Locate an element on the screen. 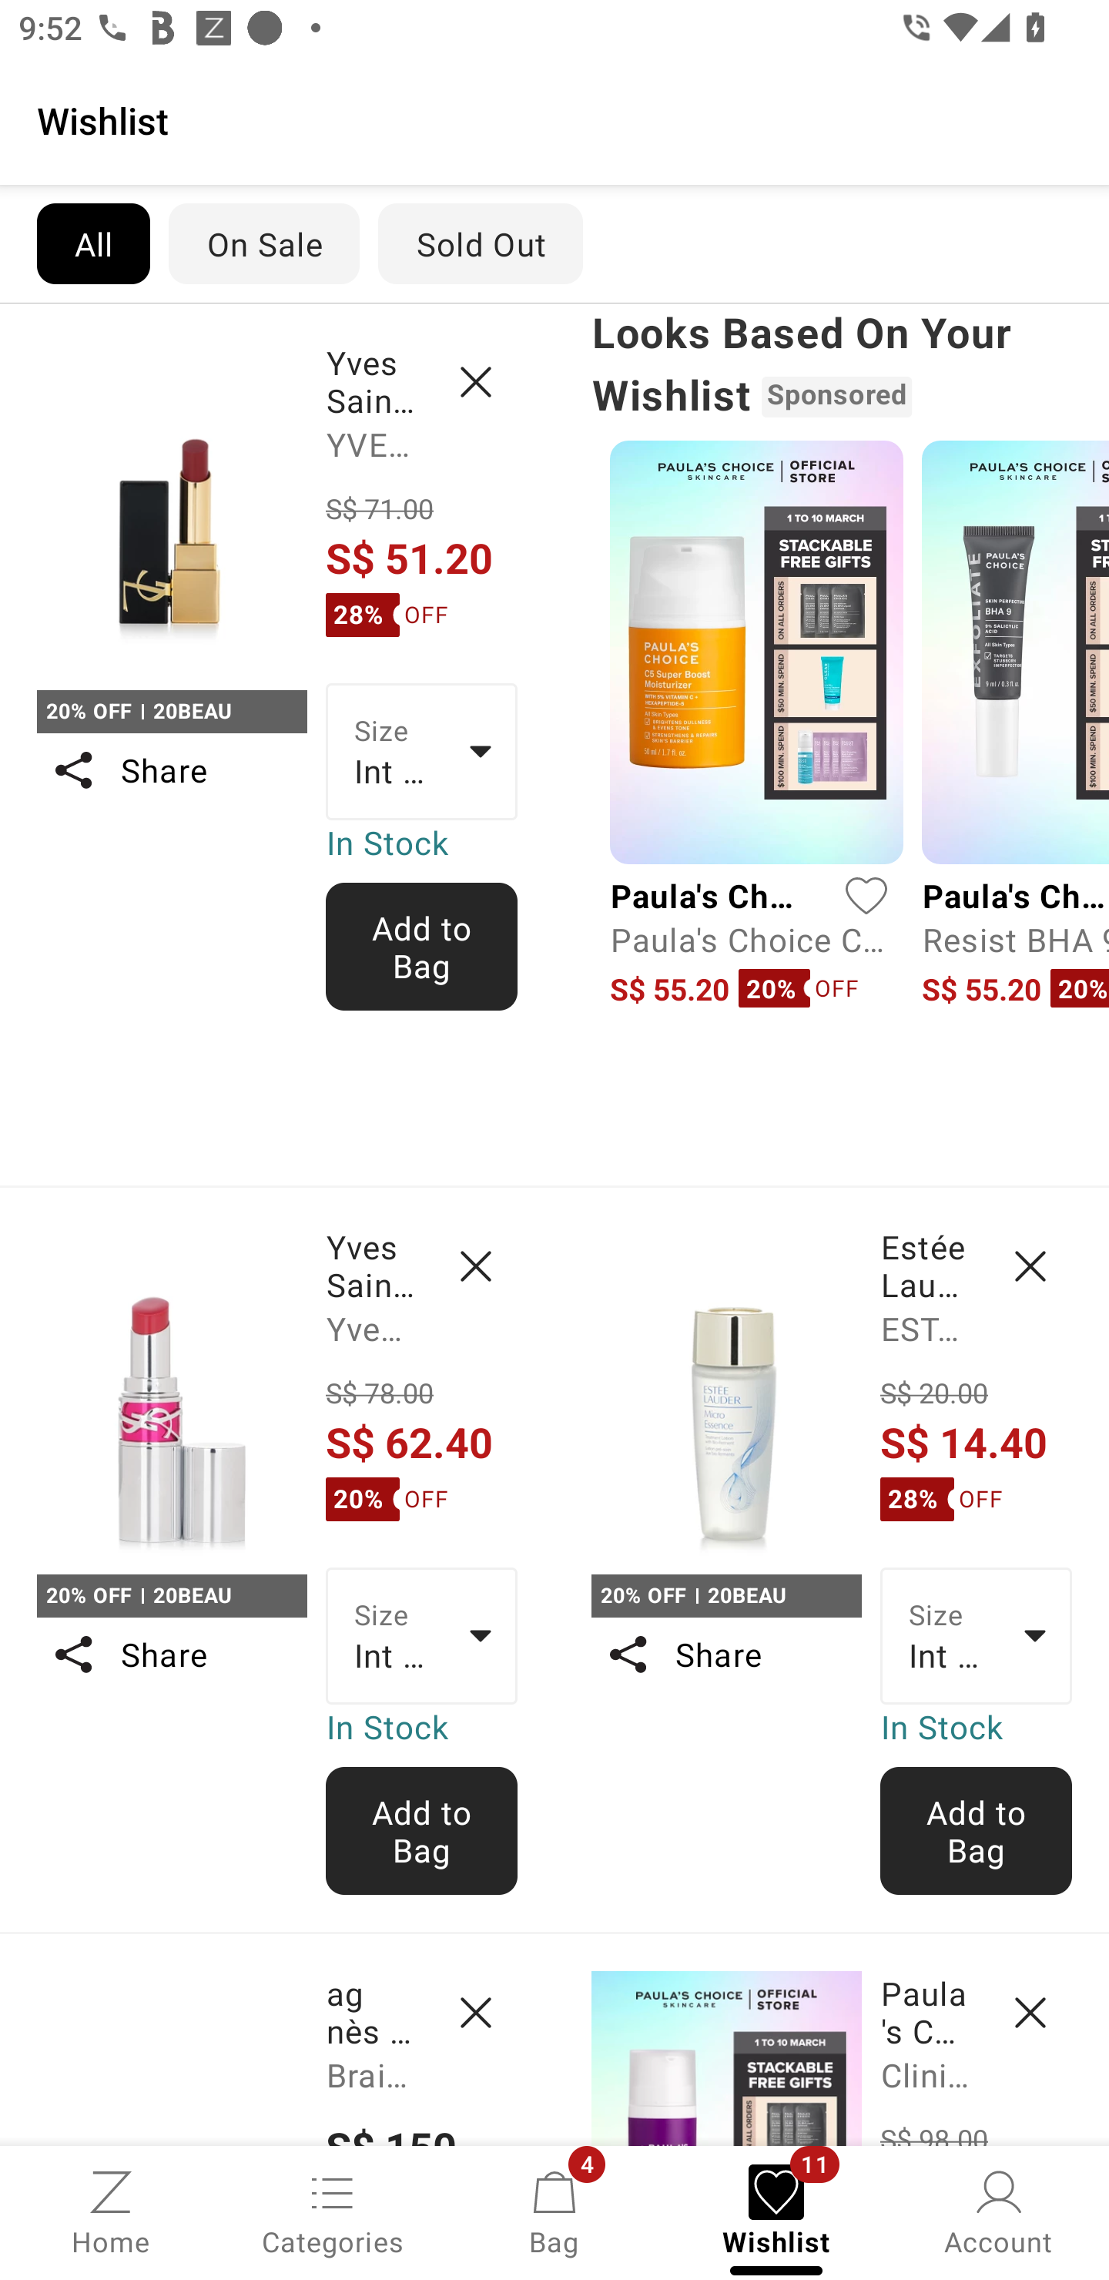 This screenshot has width=1109, height=2280. Sold Out is located at coordinates (481, 243).